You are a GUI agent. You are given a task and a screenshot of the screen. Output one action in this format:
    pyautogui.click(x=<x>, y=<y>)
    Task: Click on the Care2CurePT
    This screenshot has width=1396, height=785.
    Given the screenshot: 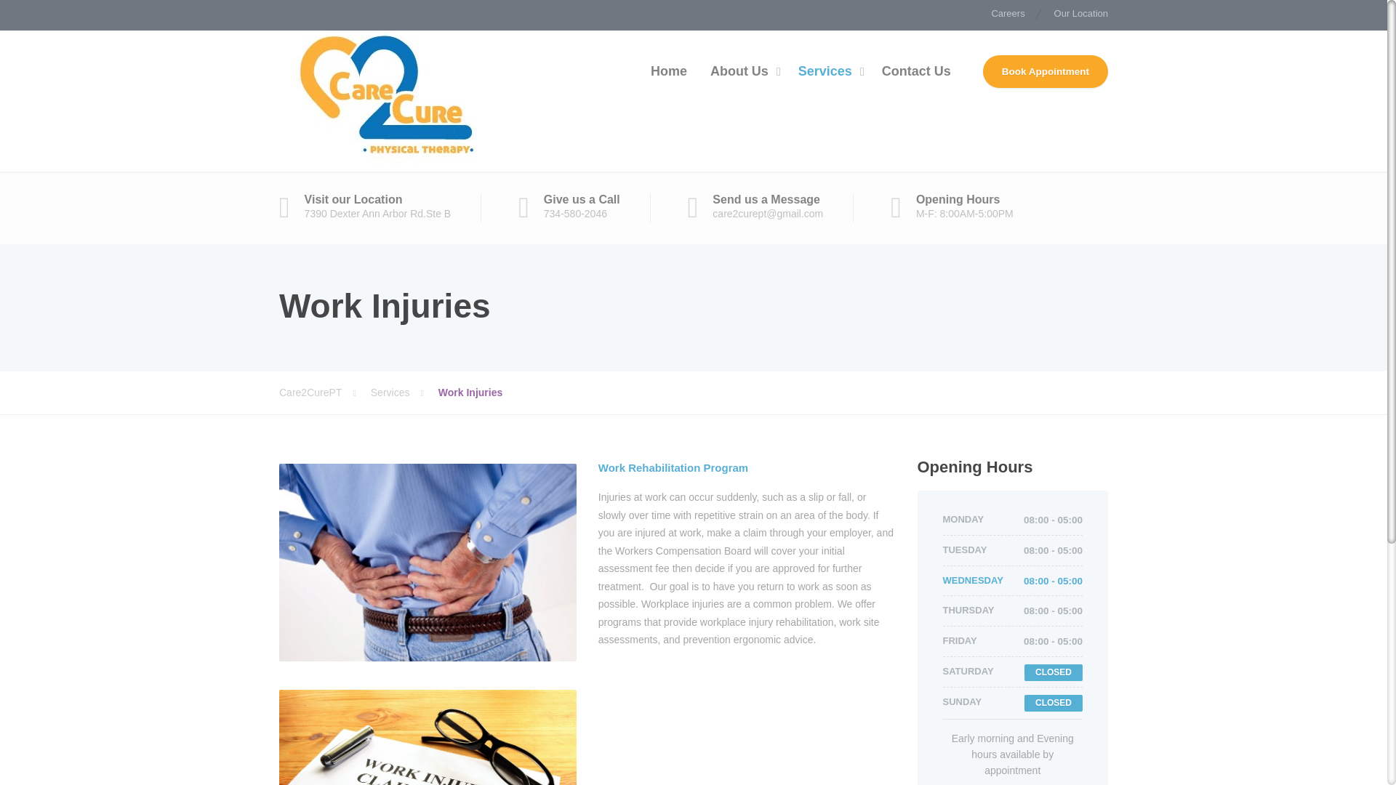 What is the action you would take?
    pyautogui.click(x=388, y=101)
    